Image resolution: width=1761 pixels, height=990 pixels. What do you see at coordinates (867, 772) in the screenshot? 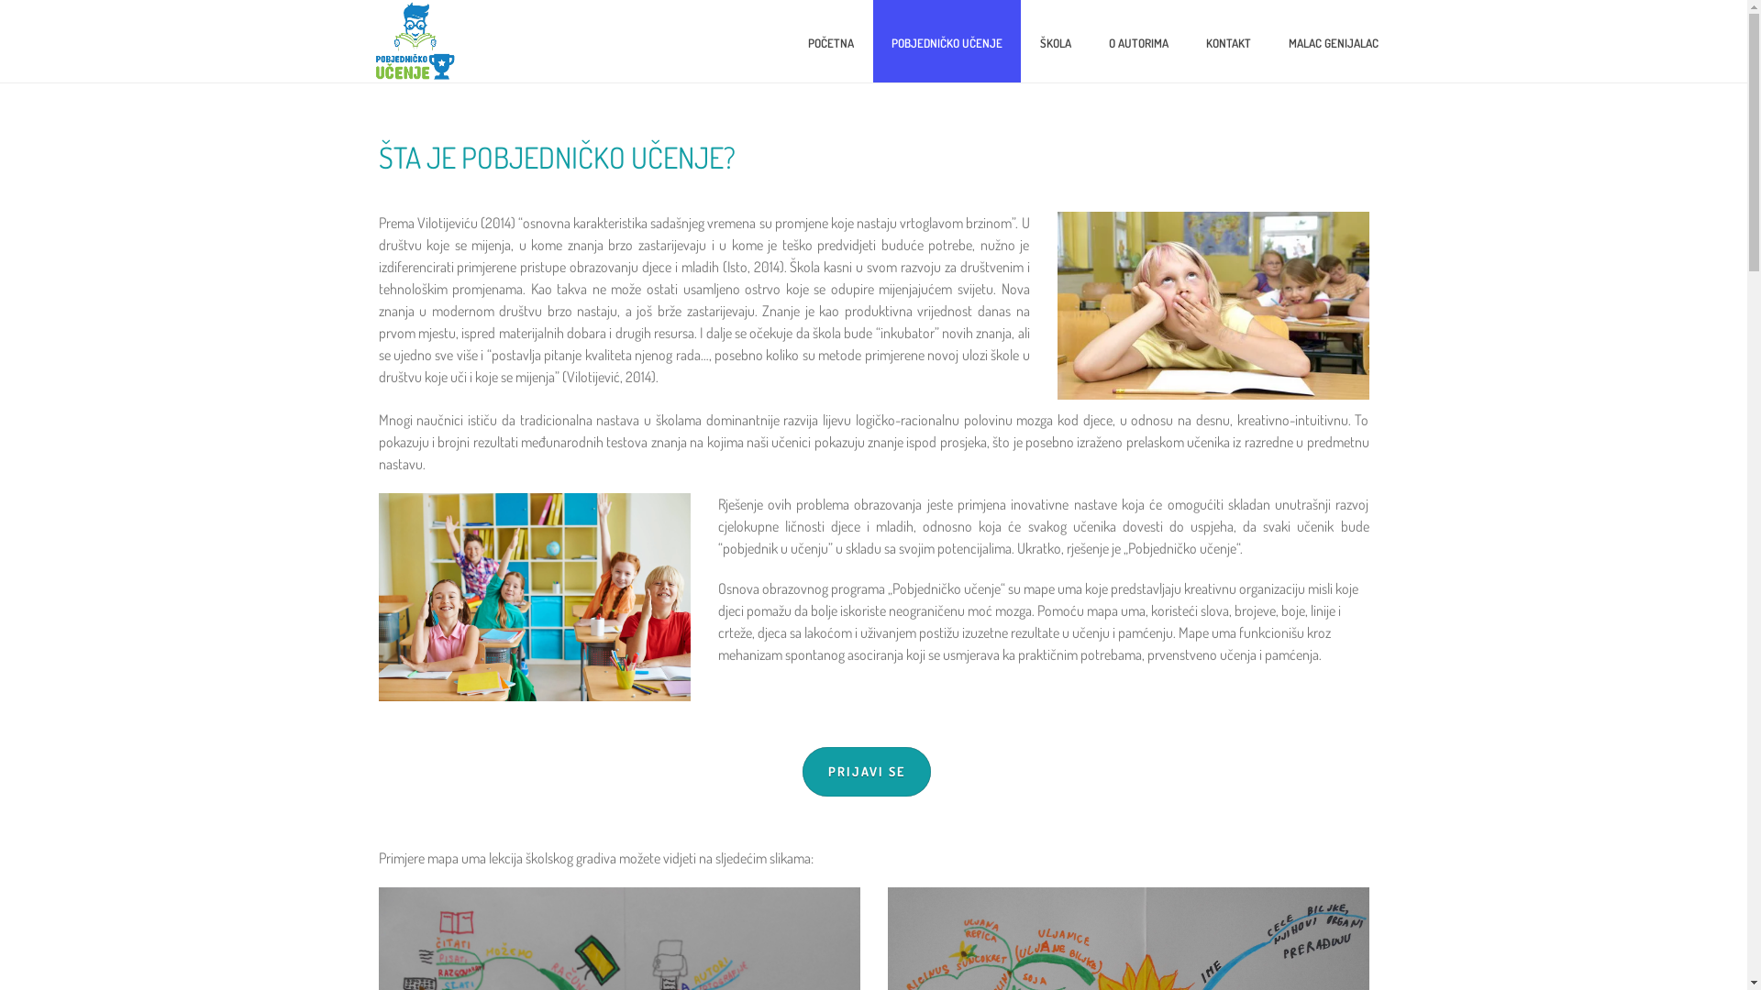
I see `PRIJAVI SE` at bounding box center [867, 772].